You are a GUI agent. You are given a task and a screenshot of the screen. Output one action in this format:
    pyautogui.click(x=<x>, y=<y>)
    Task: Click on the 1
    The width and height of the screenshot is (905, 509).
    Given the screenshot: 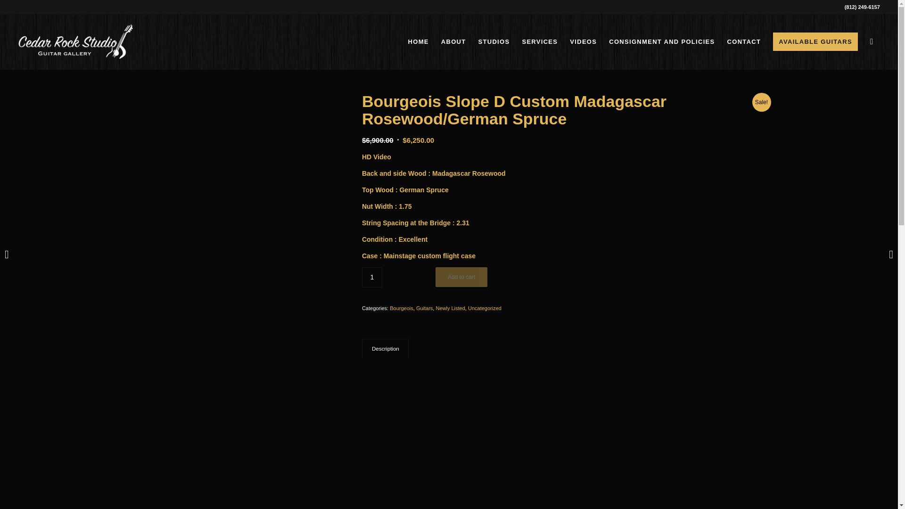 What is the action you would take?
    pyautogui.click(x=372, y=277)
    